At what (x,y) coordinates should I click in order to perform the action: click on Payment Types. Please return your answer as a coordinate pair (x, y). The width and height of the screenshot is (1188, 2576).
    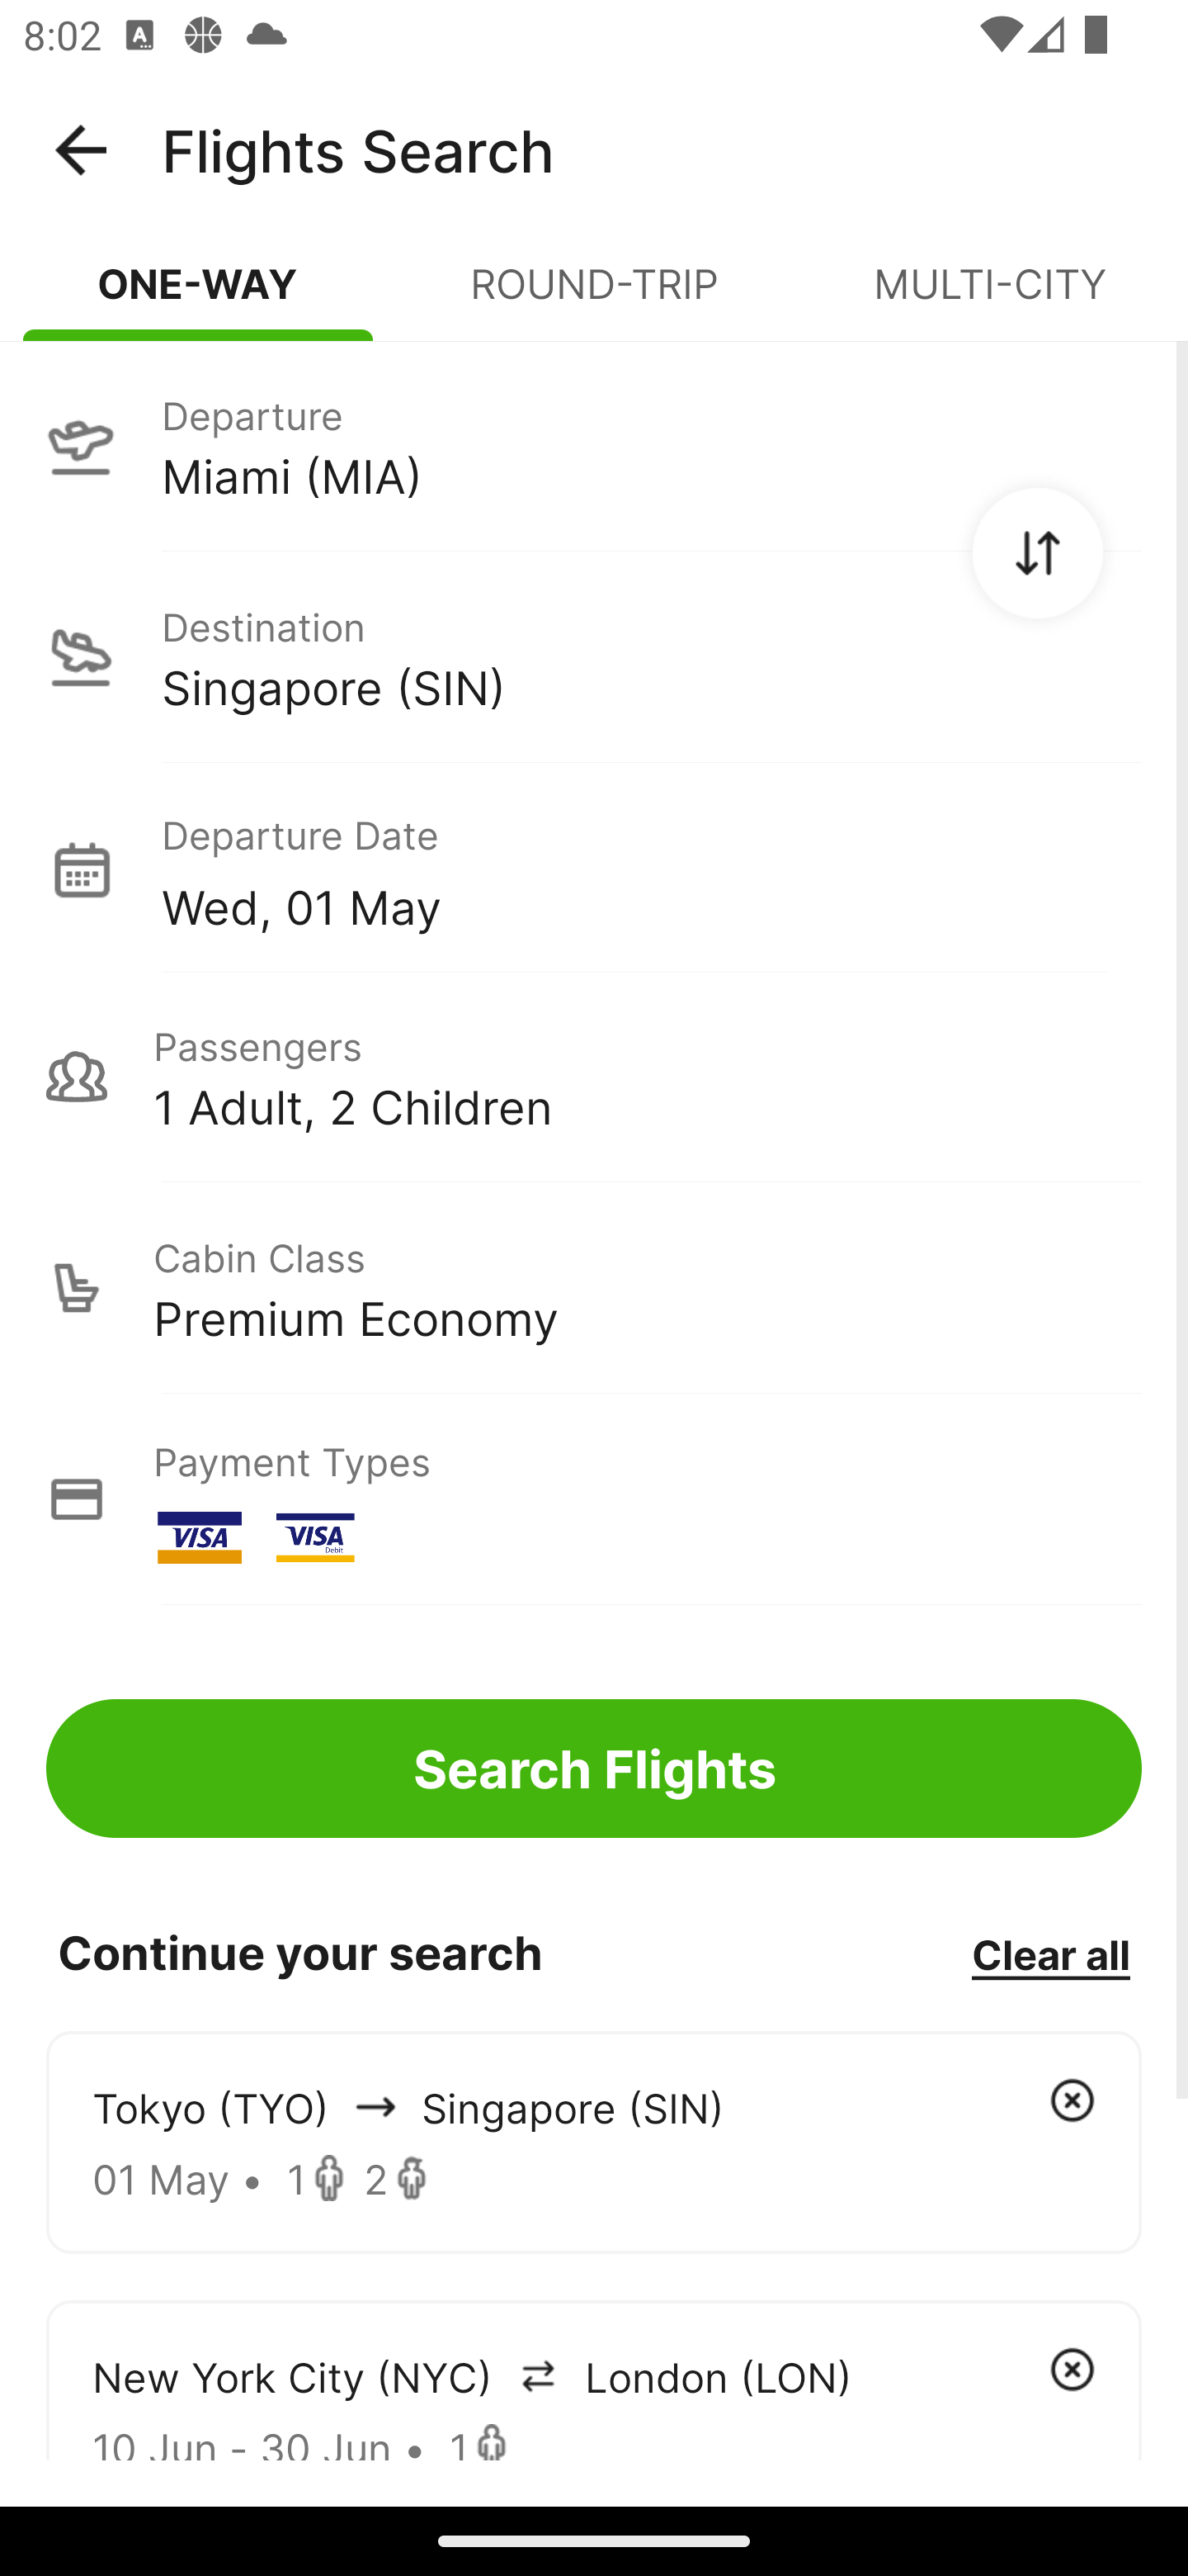
    Looking at the image, I should click on (594, 1499).